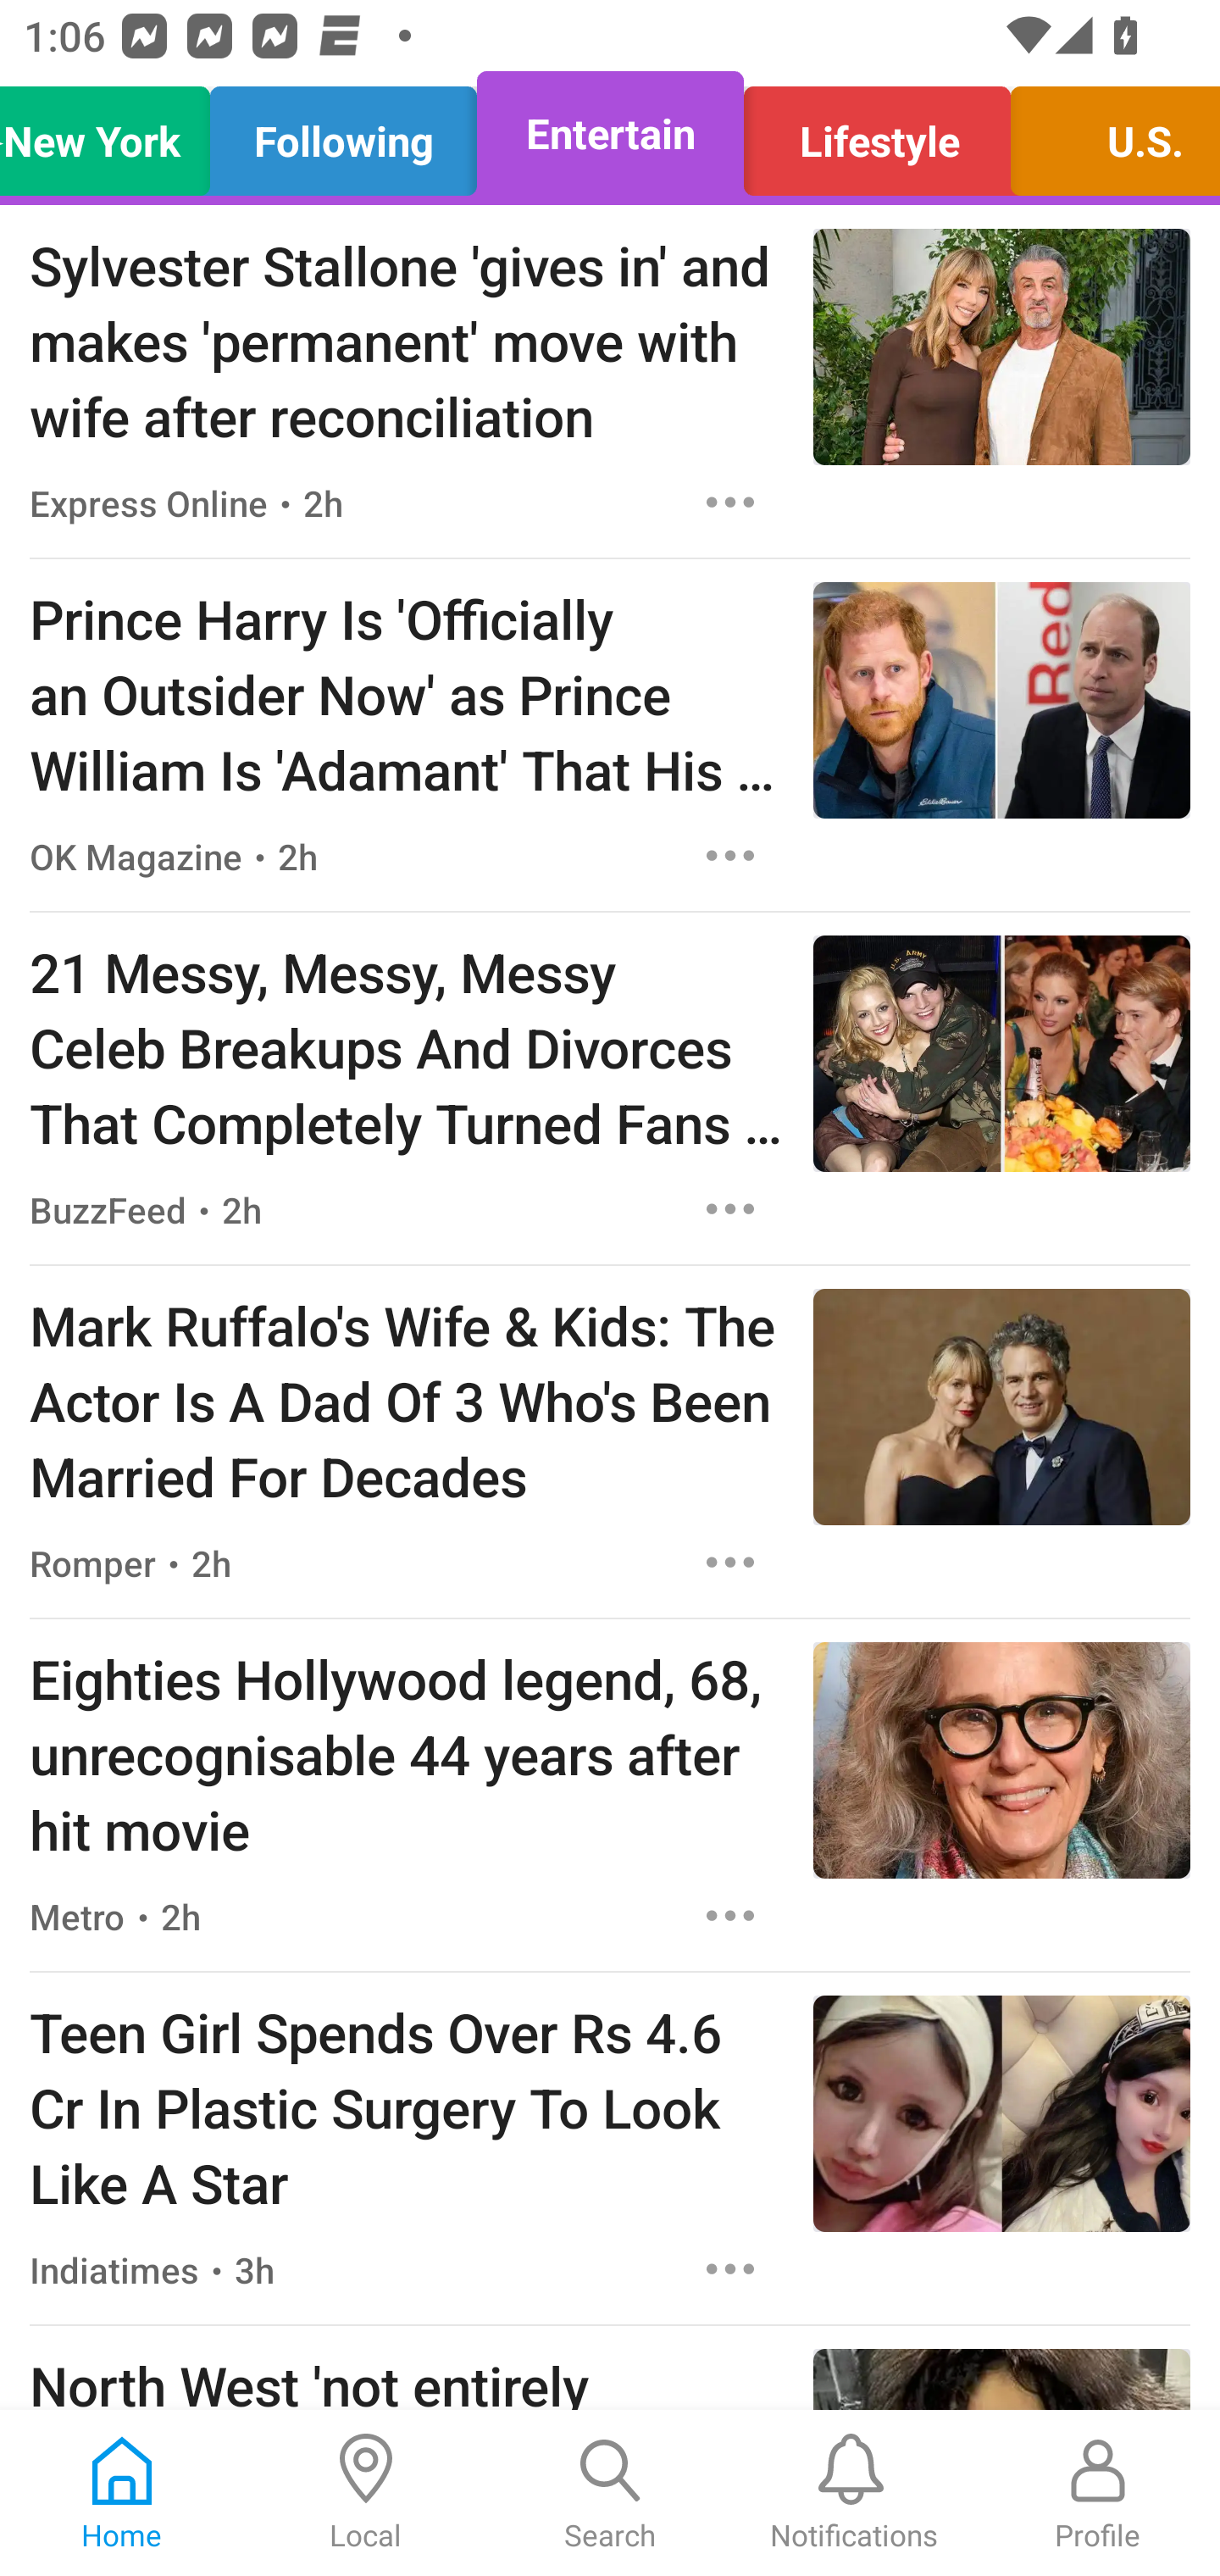 Image resolution: width=1220 pixels, height=2576 pixels. What do you see at coordinates (610, 2493) in the screenshot?
I see `Search` at bounding box center [610, 2493].